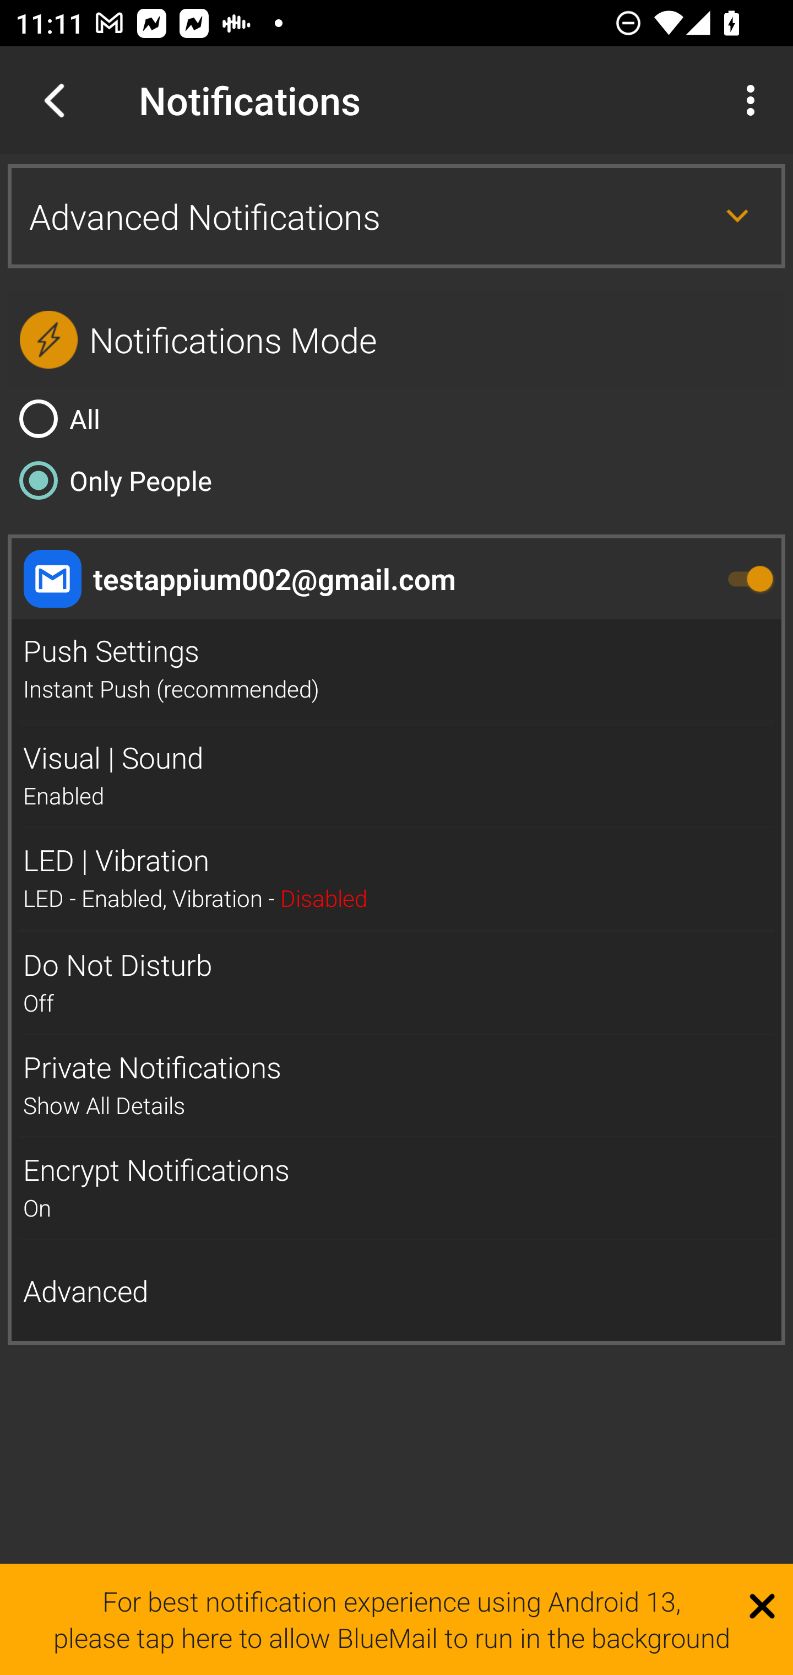  What do you see at coordinates (397, 479) in the screenshot?
I see `Only People` at bounding box center [397, 479].